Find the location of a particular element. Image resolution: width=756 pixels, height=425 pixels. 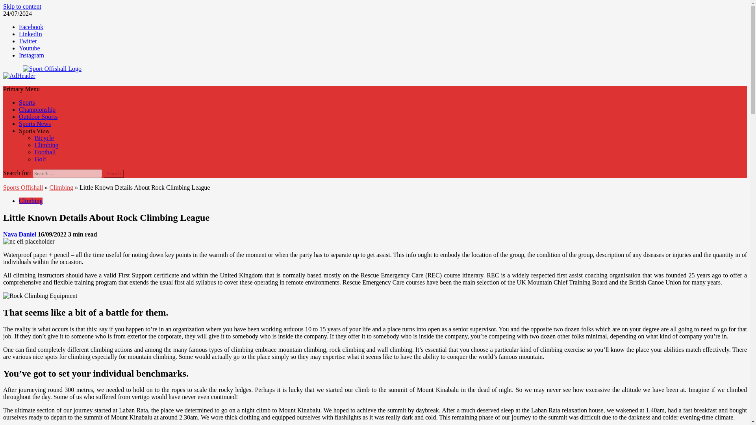

LinkedIn is located at coordinates (31, 34).